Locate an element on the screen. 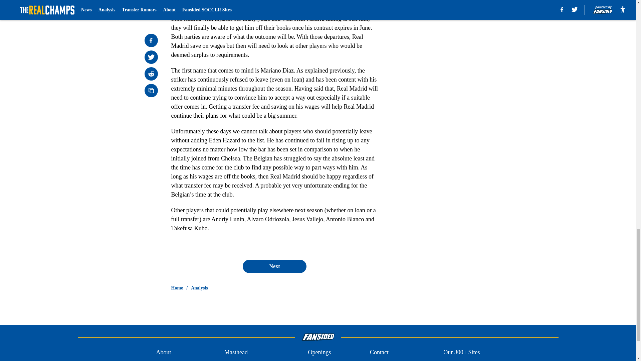  Cookie Policy is located at coordinates (460, 360).